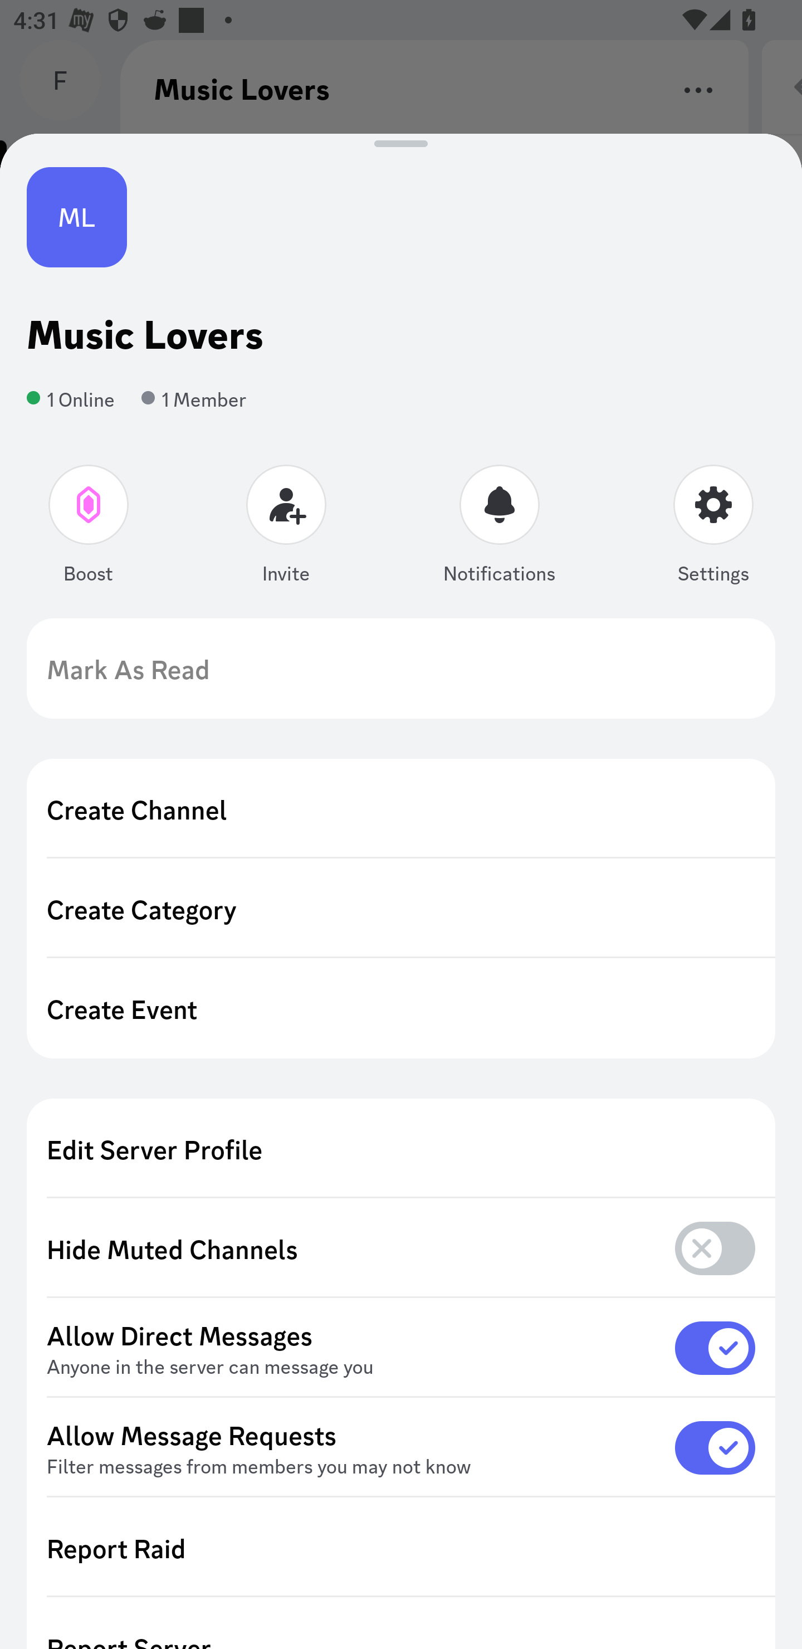 The image size is (802, 1649). Describe the element at coordinates (401, 1249) in the screenshot. I see `off Hide Muted Channels,  Hide Muted Channels off` at that location.